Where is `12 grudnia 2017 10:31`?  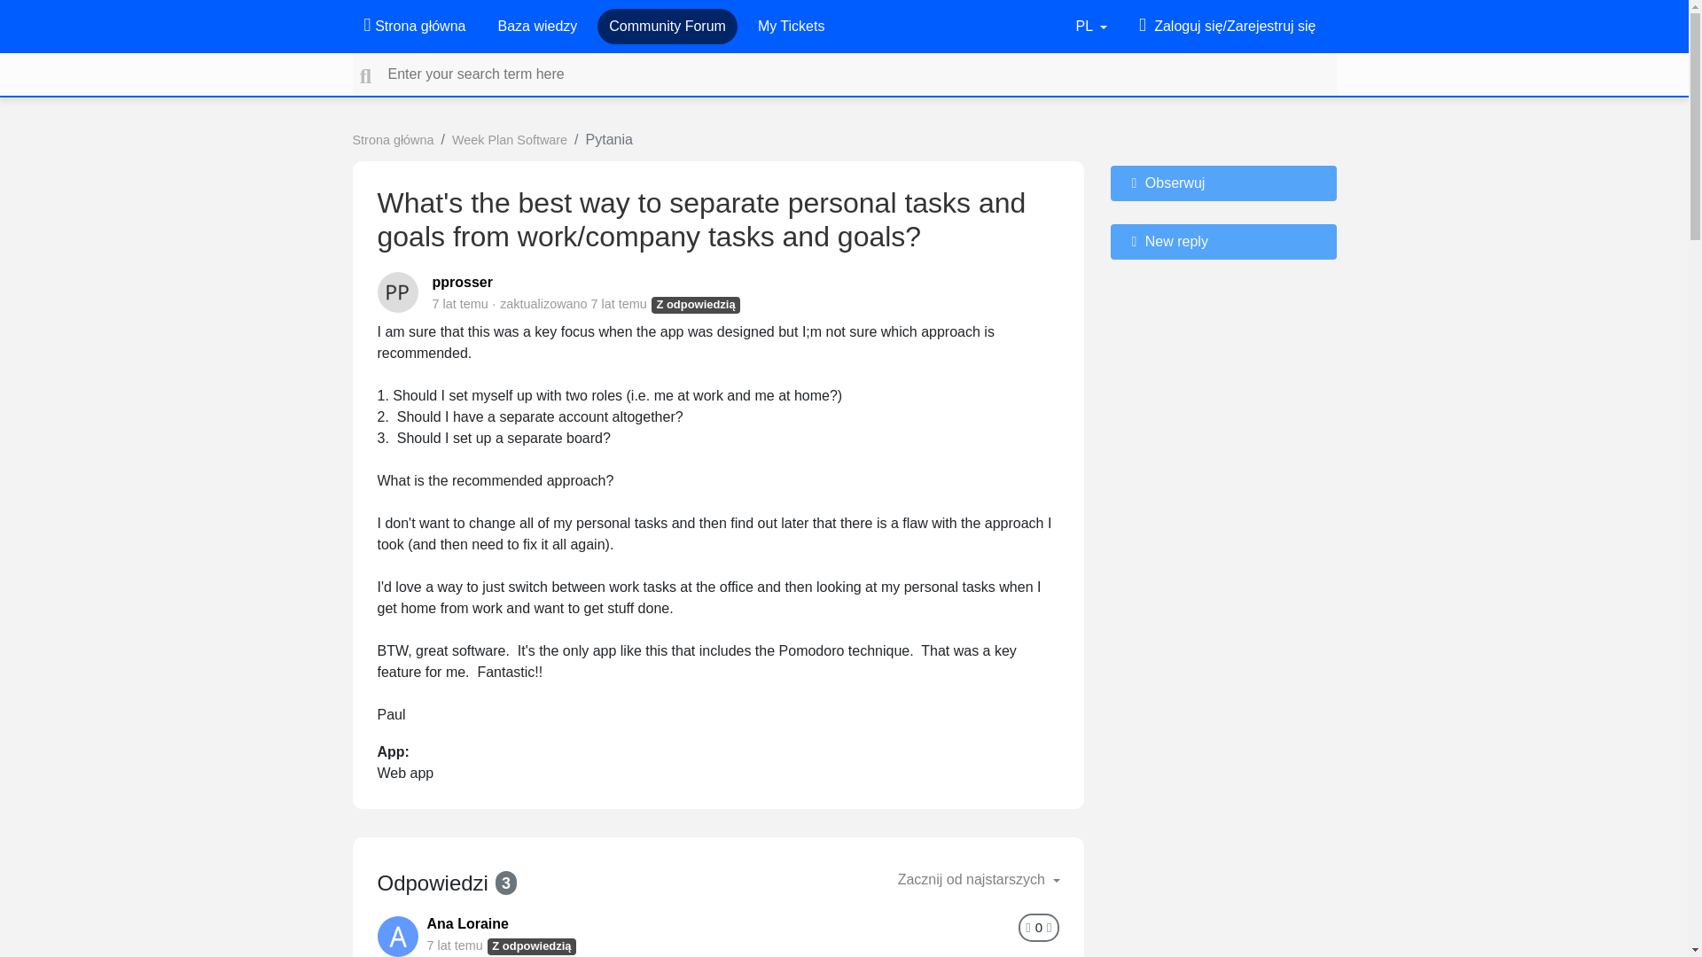
12 grudnia 2017 10:31 is located at coordinates (455, 945).